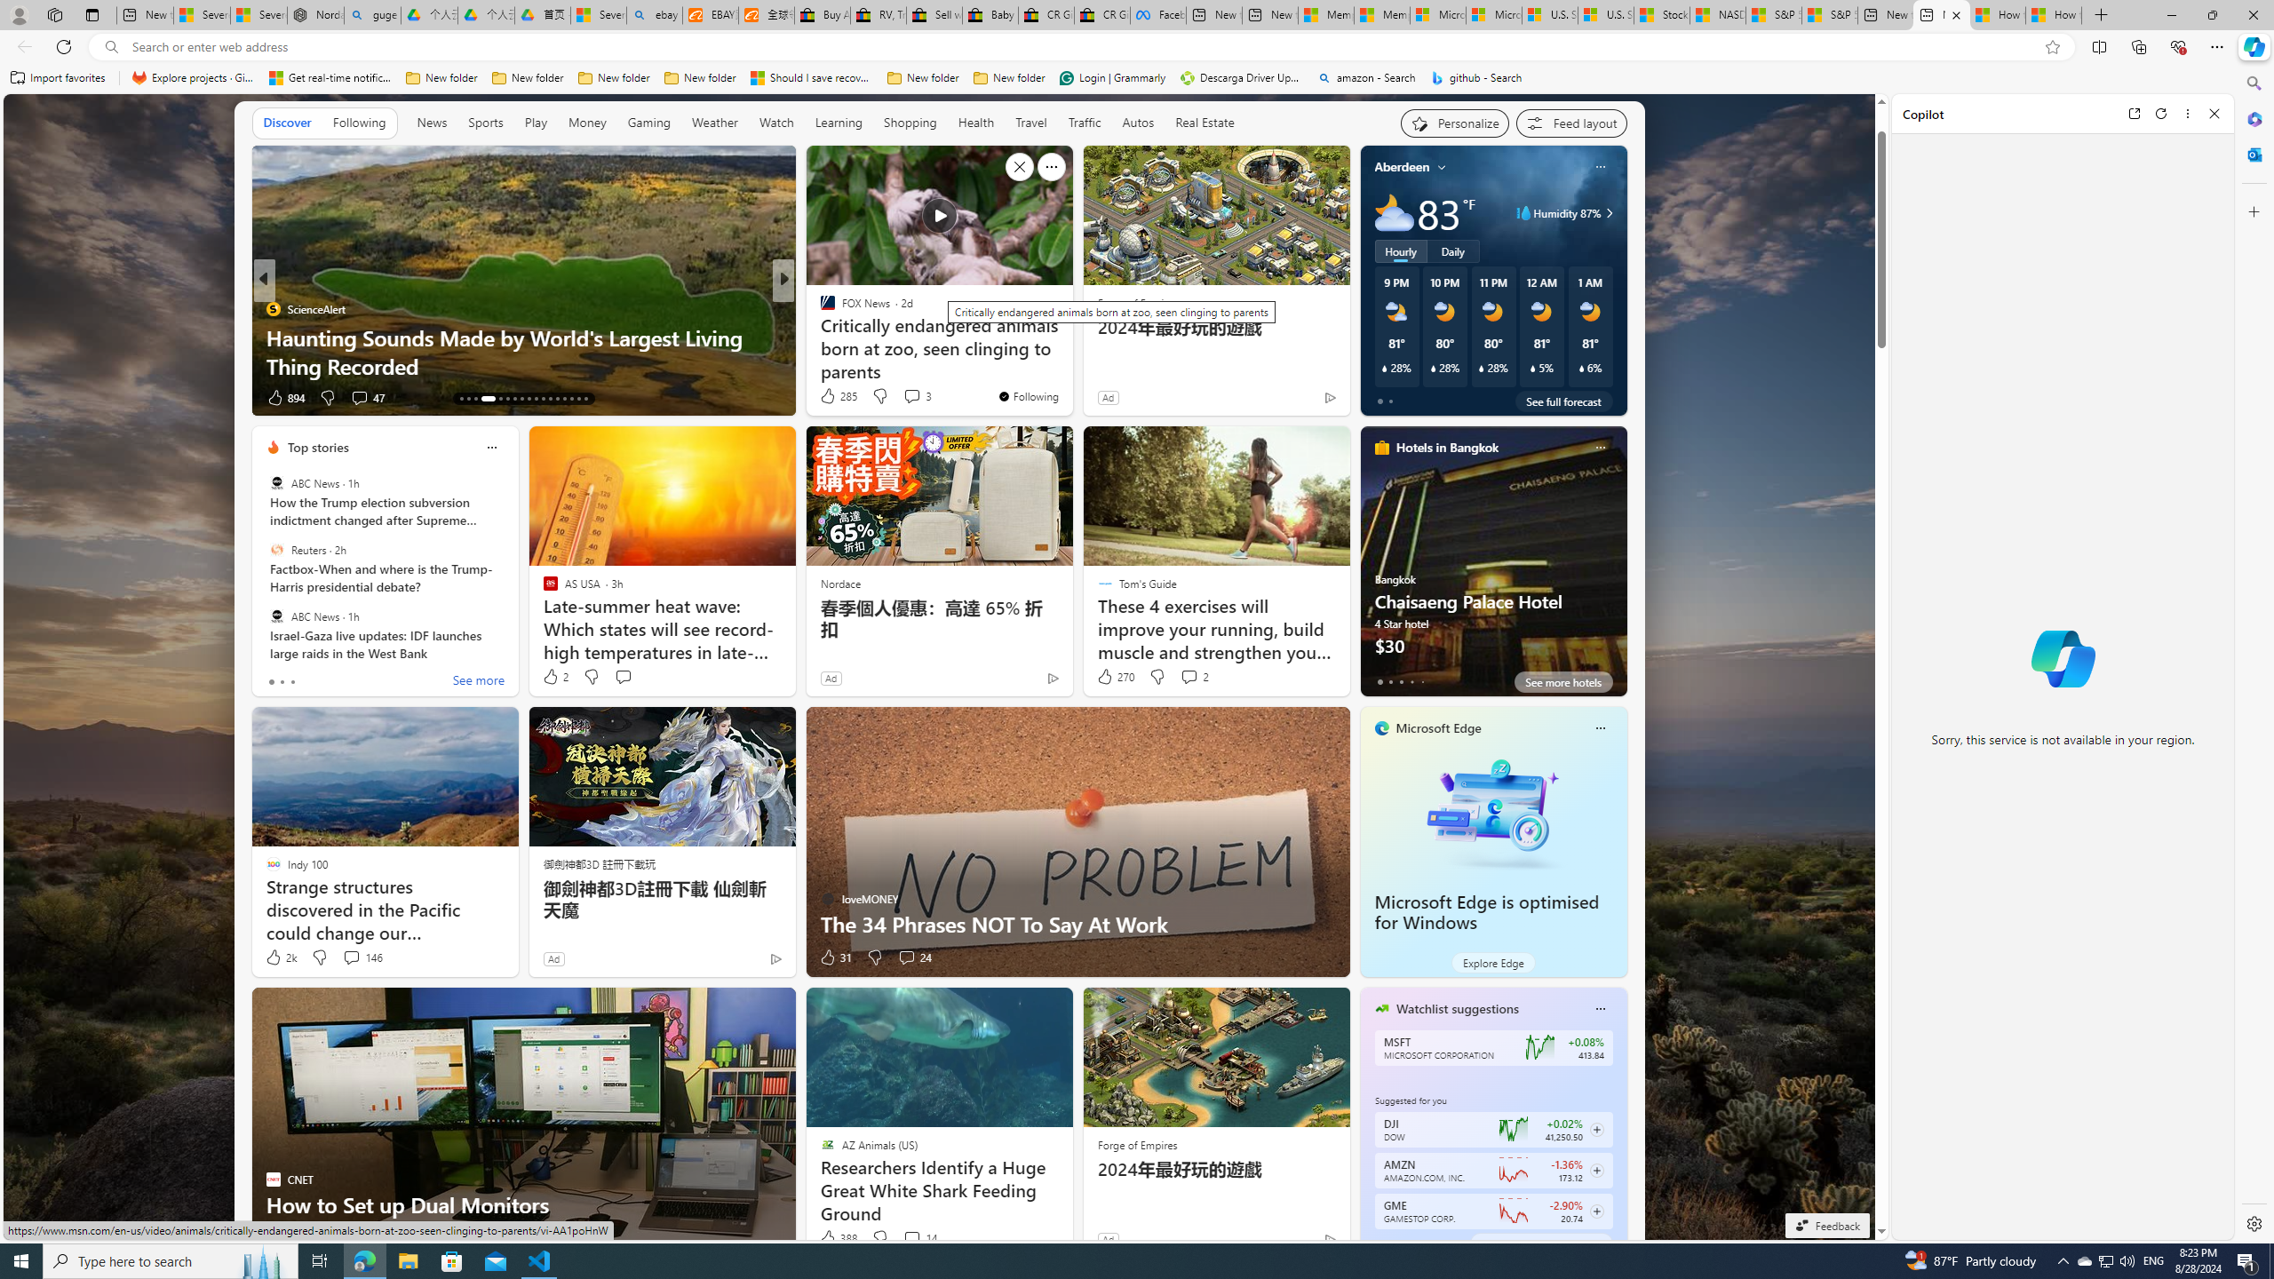 The height and width of the screenshot is (1279, 2274). Describe the element at coordinates (2054, 15) in the screenshot. I see `How to Use a Monitor With Your Closed Laptop` at that location.